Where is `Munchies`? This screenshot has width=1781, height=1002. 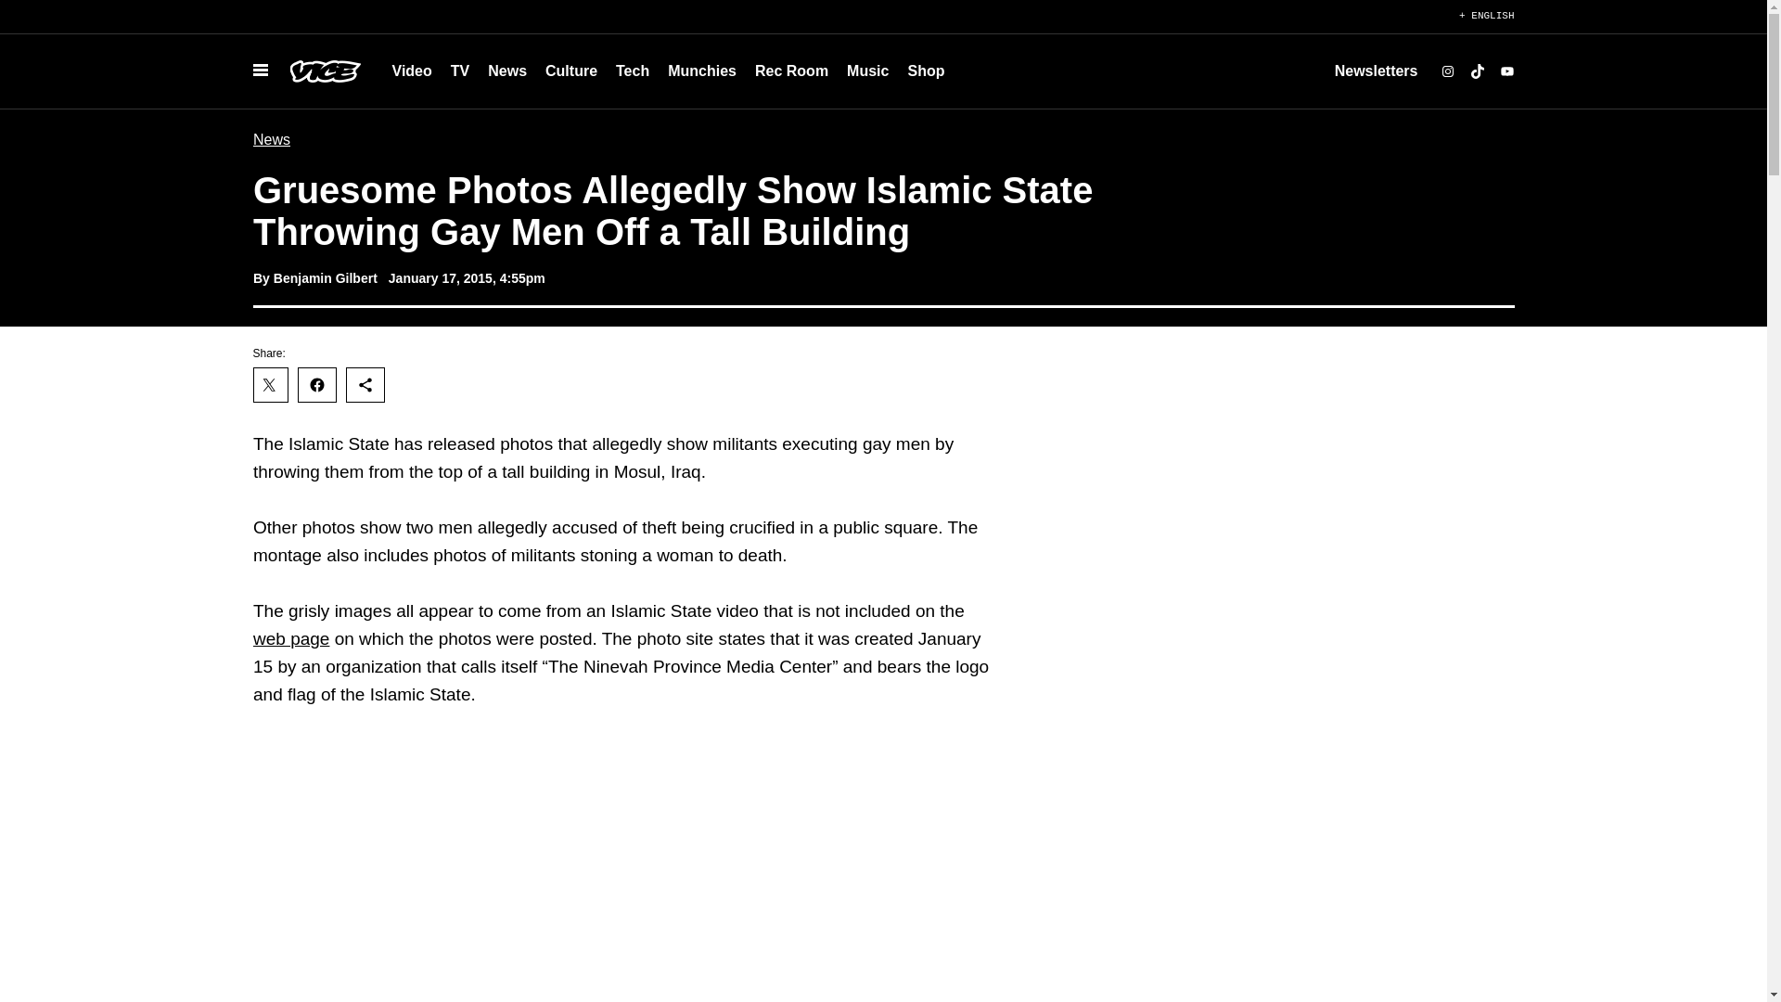 Munchies is located at coordinates (702, 71).